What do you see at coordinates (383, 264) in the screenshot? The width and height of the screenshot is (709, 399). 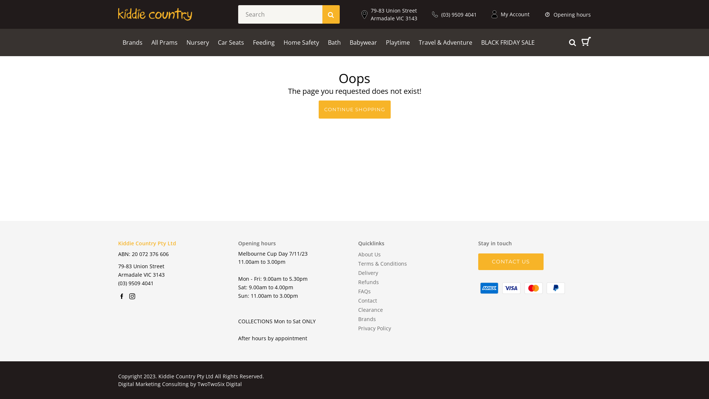 I see `Terms & Conditions` at bounding box center [383, 264].